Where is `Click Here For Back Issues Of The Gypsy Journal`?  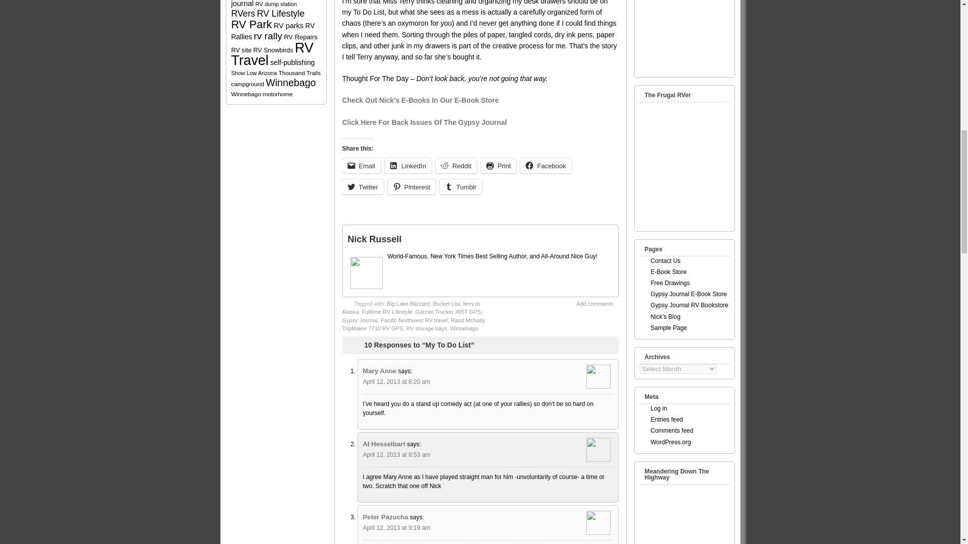 Click Here For Back Issues Of The Gypsy Journal is located at coordinates (423, 122).